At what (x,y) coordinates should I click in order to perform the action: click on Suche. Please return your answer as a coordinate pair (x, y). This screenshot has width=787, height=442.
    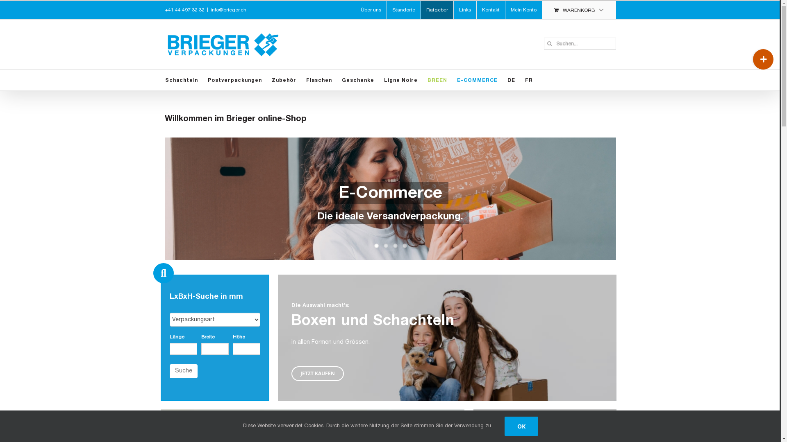
    Looking at the image, I should click on (184, 371).